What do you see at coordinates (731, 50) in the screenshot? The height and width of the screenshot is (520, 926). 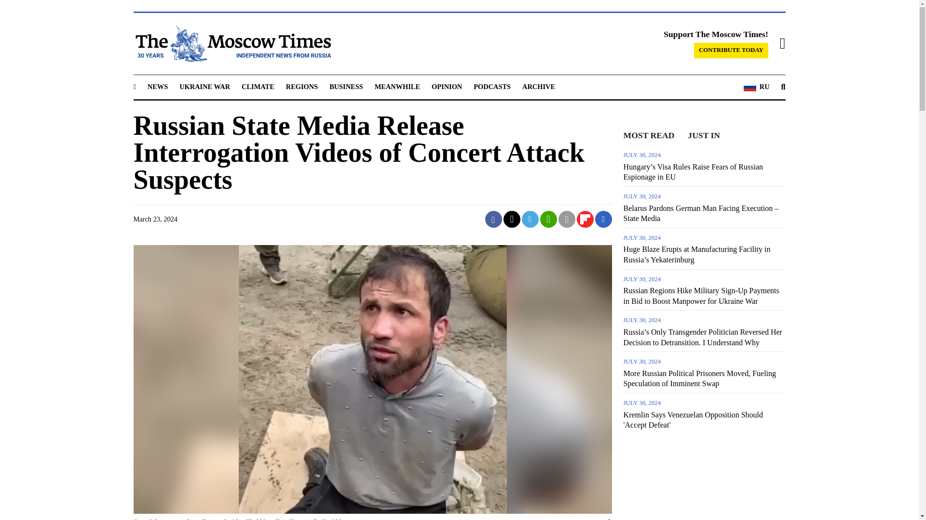 I see `CONTRIBUTE TODAY` at bounding box center [731, 50].